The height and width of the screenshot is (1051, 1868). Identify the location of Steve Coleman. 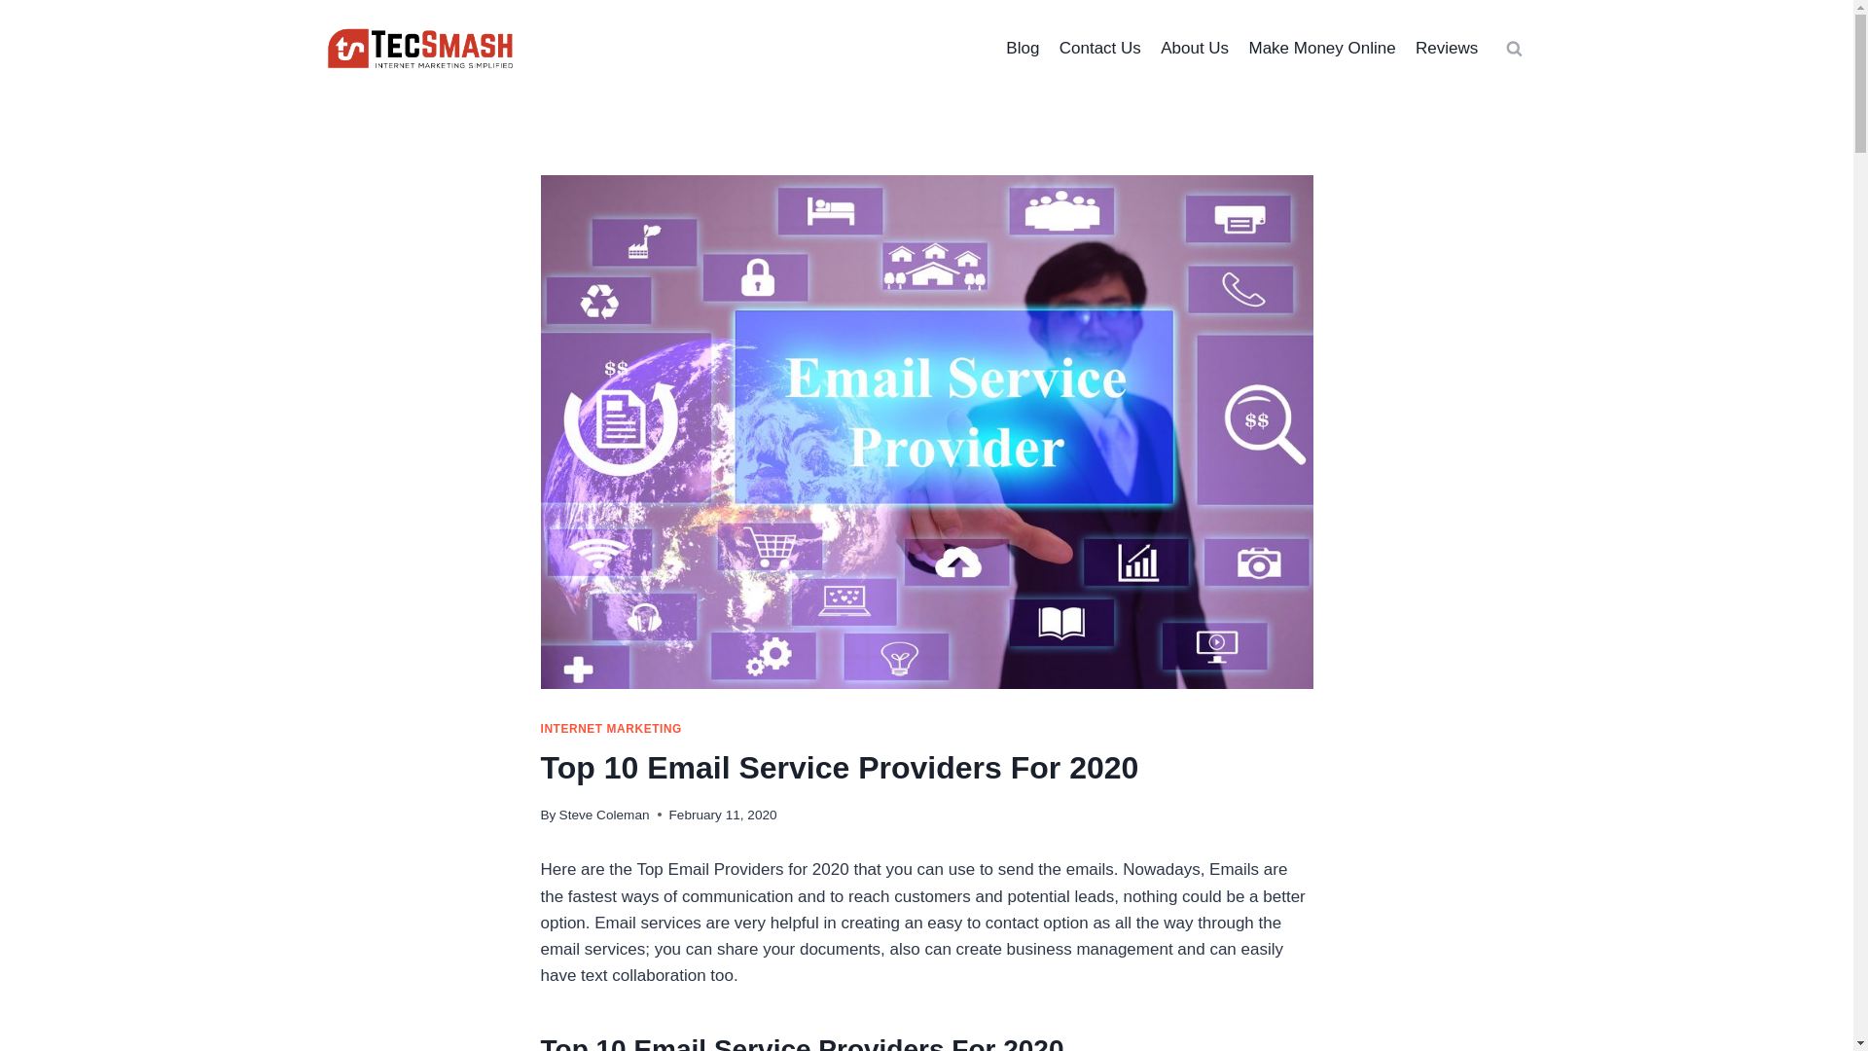
(604, 815).